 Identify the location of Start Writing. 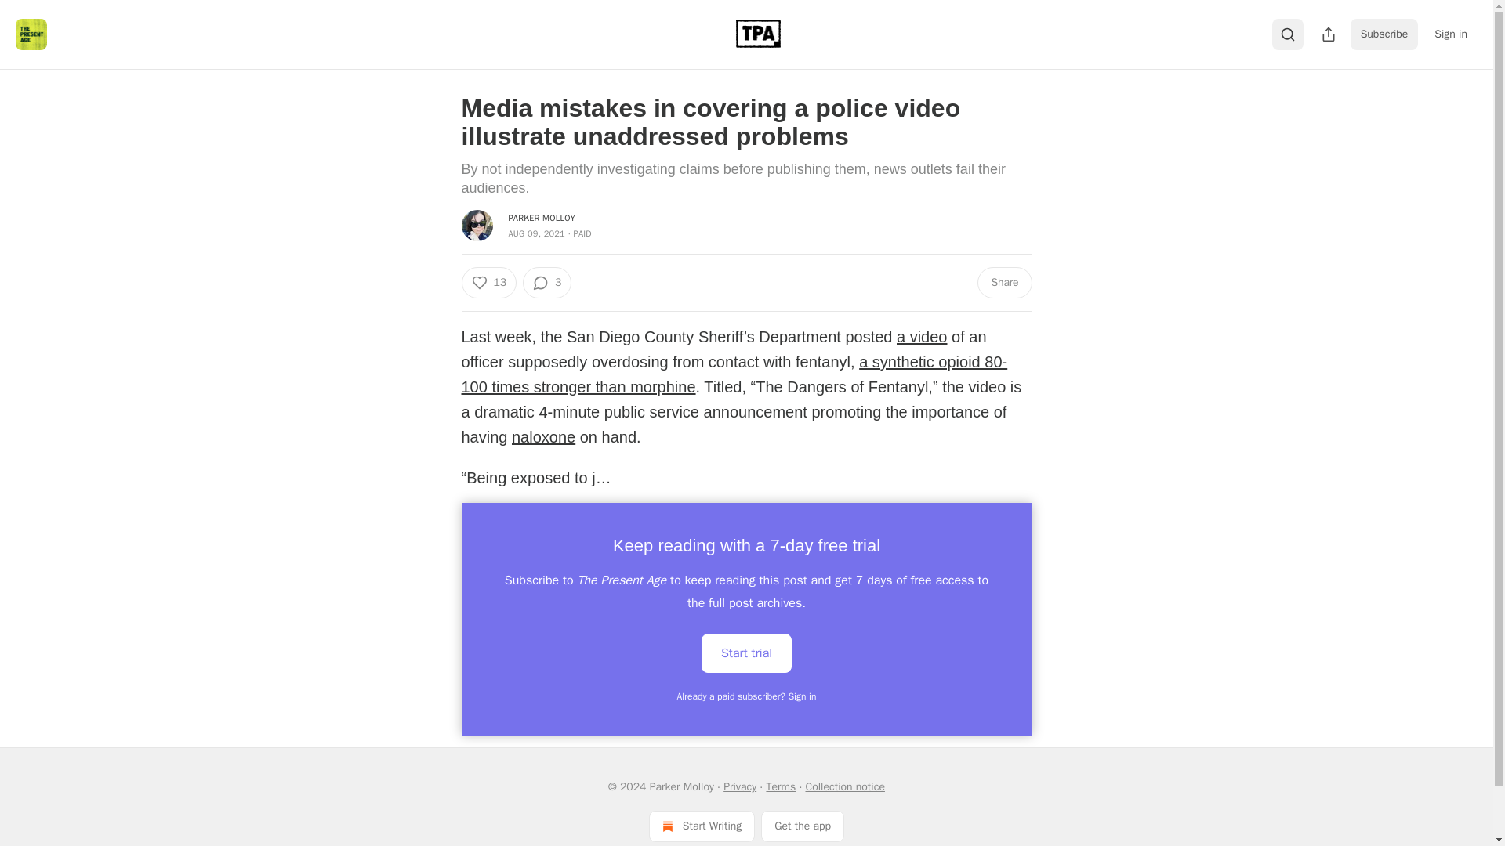
(702, 826).